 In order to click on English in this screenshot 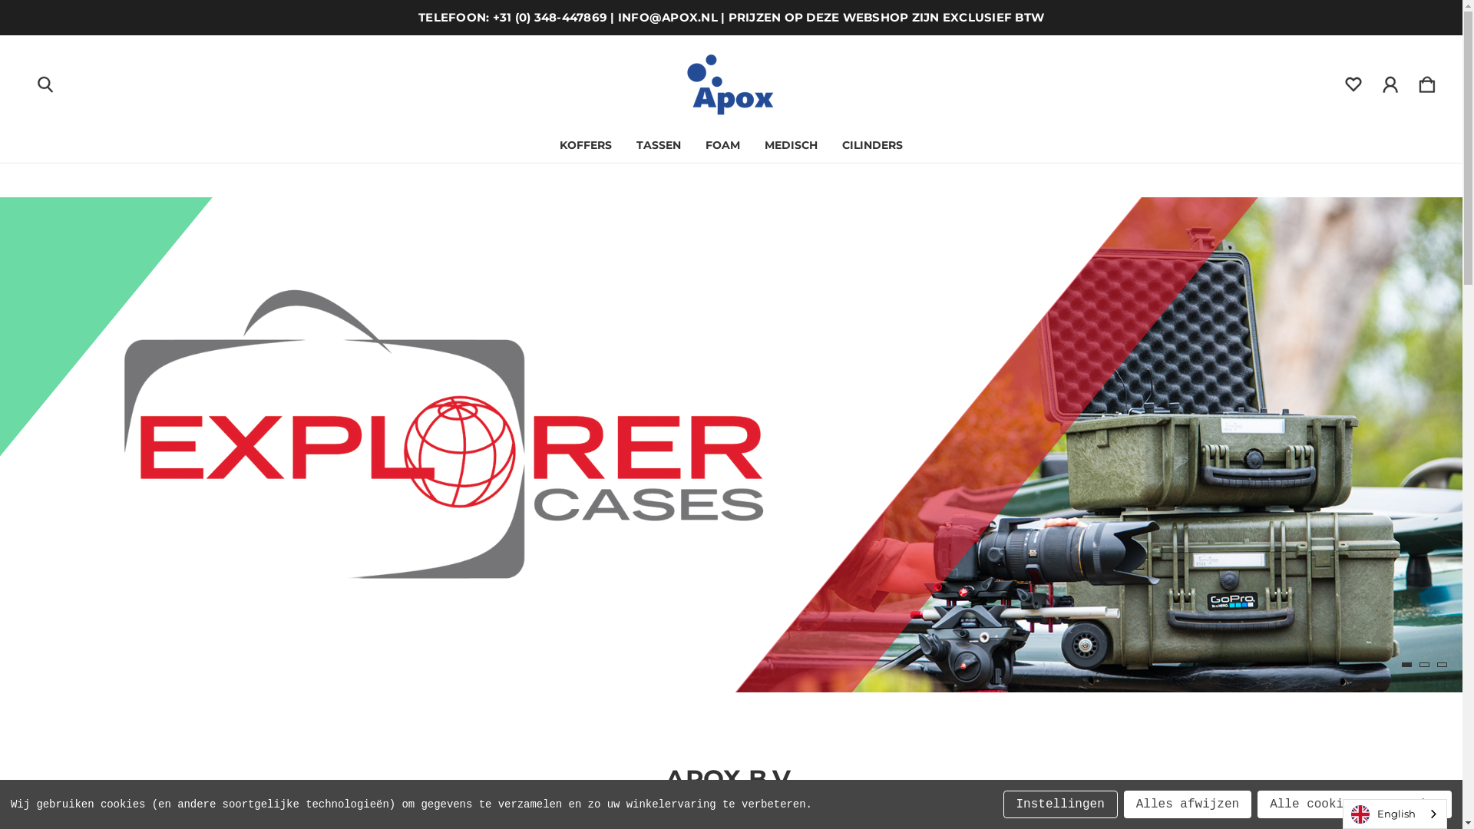, I will do `click(1395, 814)`.